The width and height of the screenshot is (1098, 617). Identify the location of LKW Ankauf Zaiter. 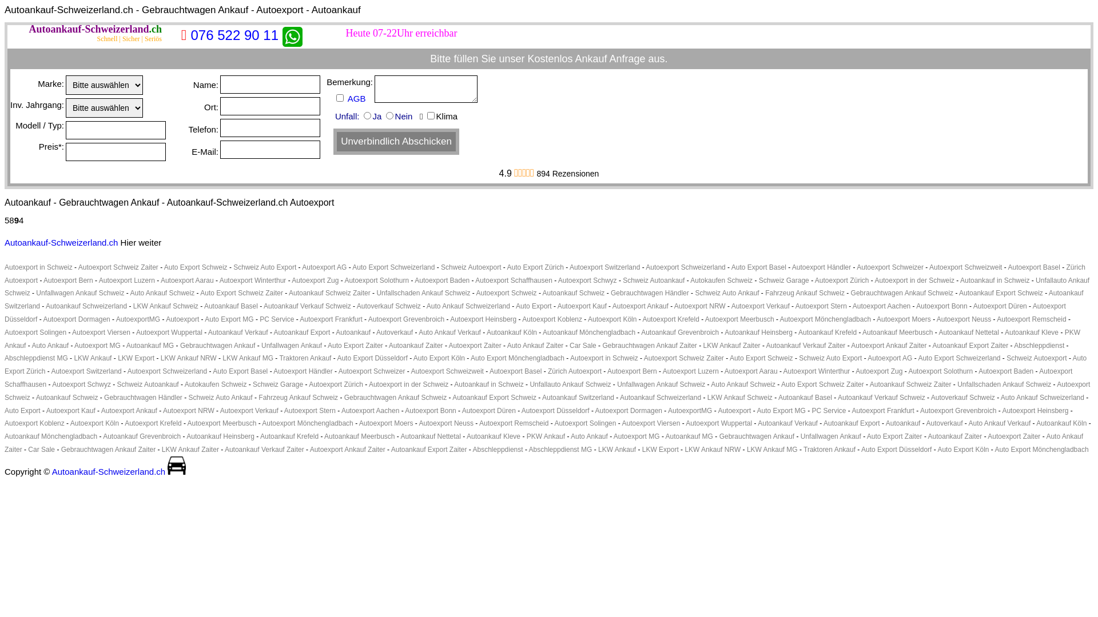
(732, 346).